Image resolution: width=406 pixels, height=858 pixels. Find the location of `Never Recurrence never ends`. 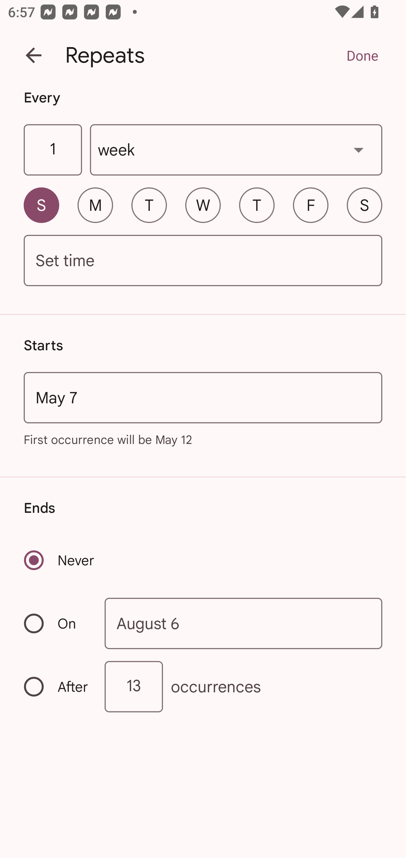

Never Recurrence never ends is located at coordinates (60, 560).